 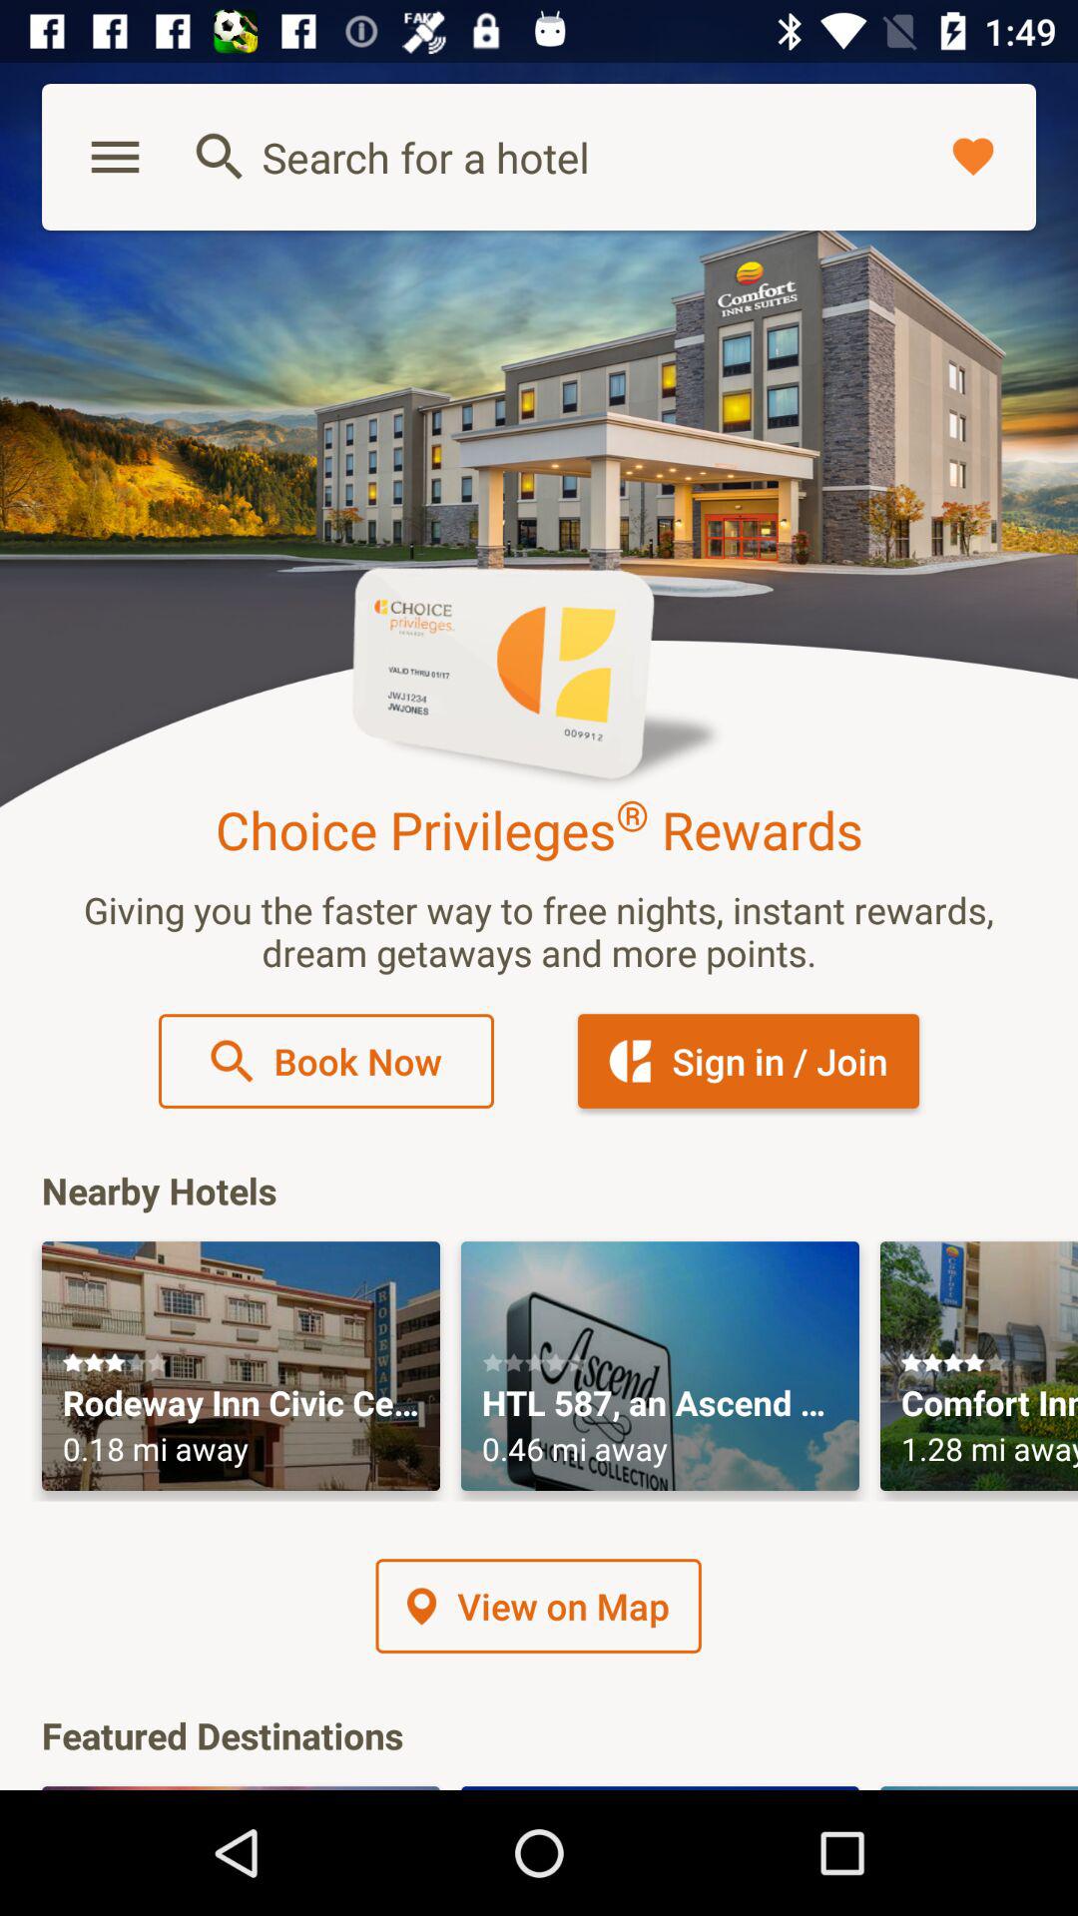 What do you see at coordinates (661, 1366) in the screenshot?
I see `add for hotel ascend` at bounding box center [661, 1366].